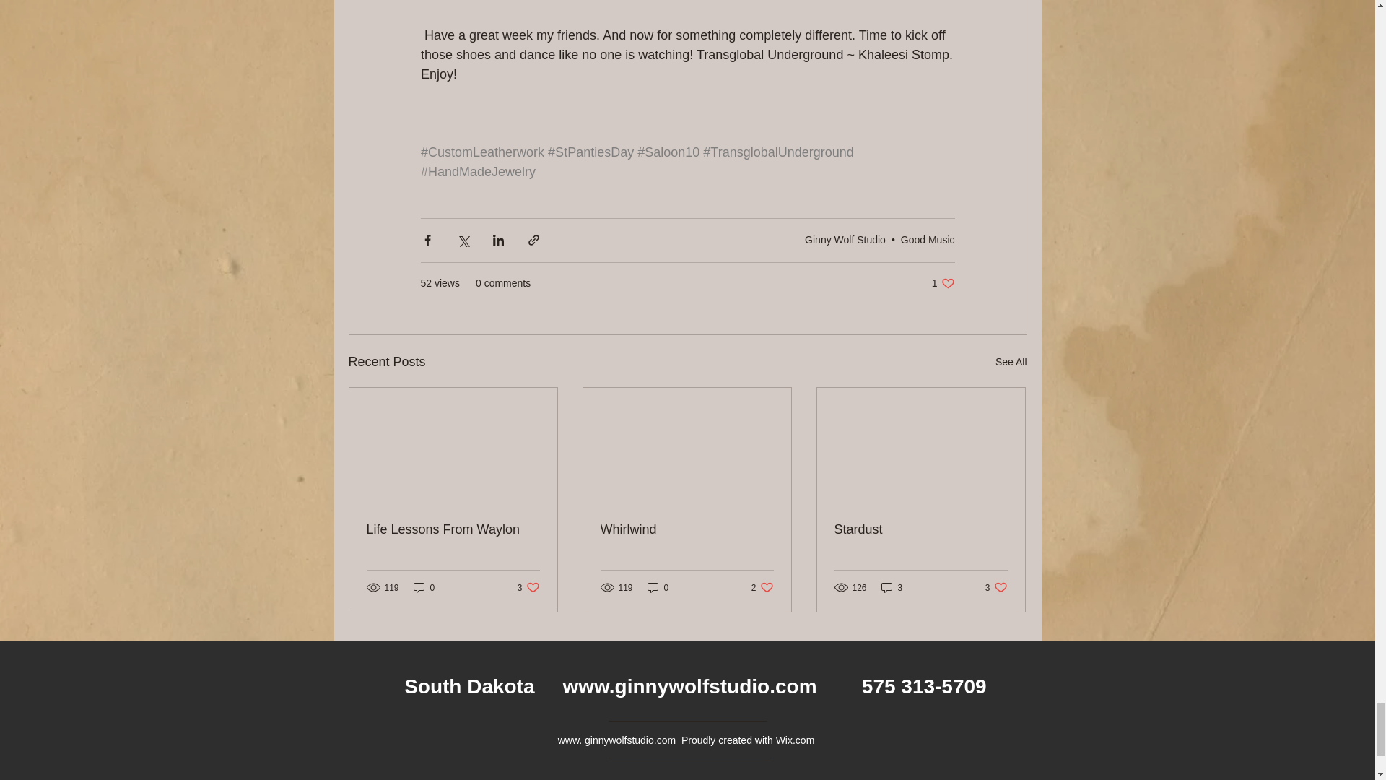  What do you see at coordinates (845, 240) in the screenshot?
I see `0` at bounding box center [845, 240].